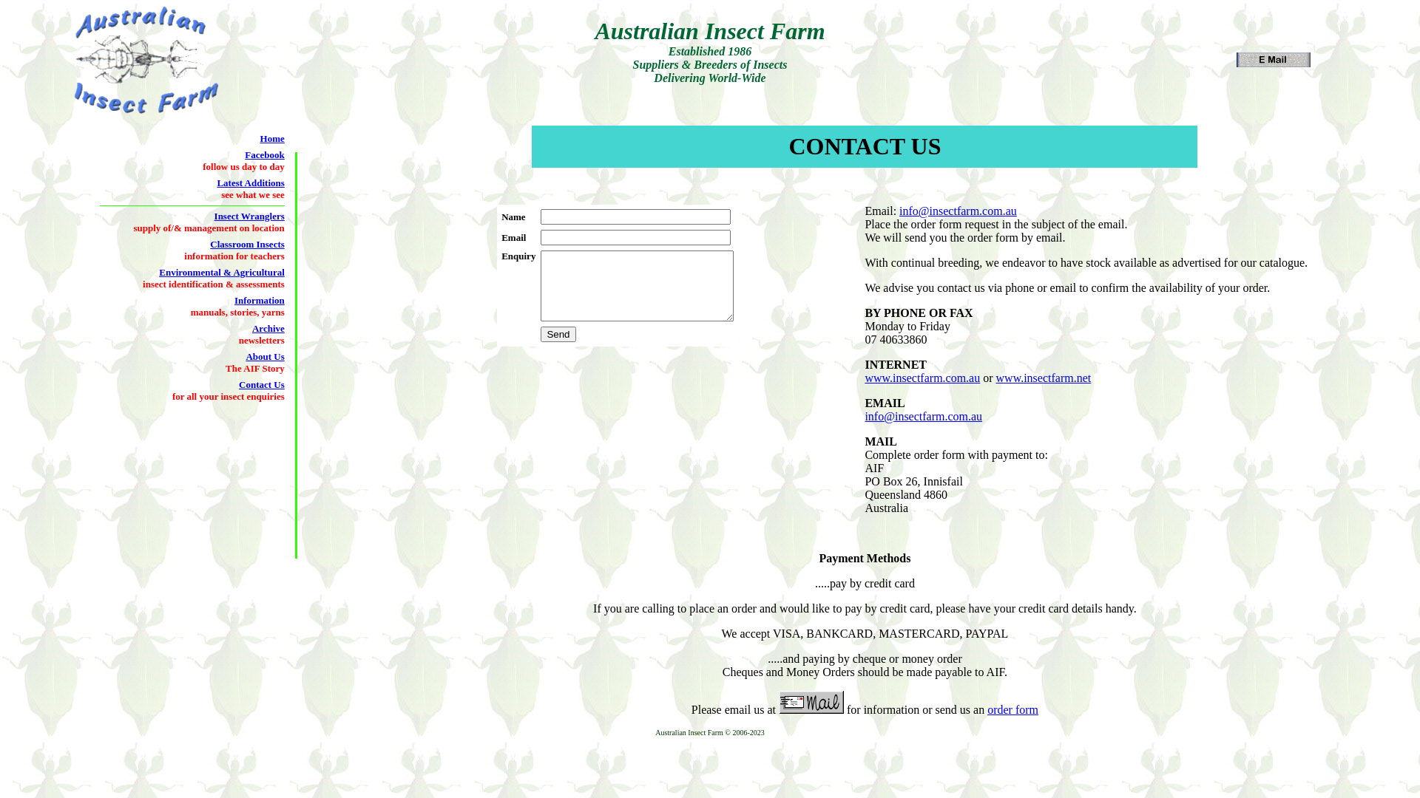  What do you see at coordinates (262, 384) in the screenshot?
I see `Contact Us` at bounding box center [262, 384].